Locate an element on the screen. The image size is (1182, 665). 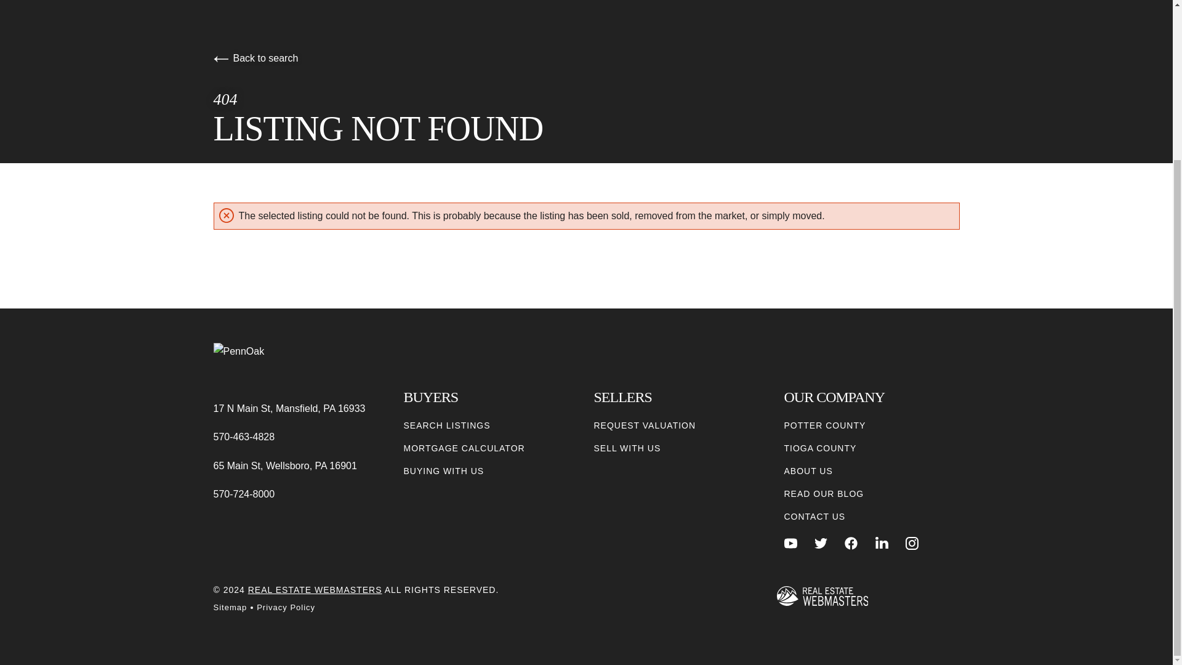
SELL WITH US is located at coordinates (627, 448).